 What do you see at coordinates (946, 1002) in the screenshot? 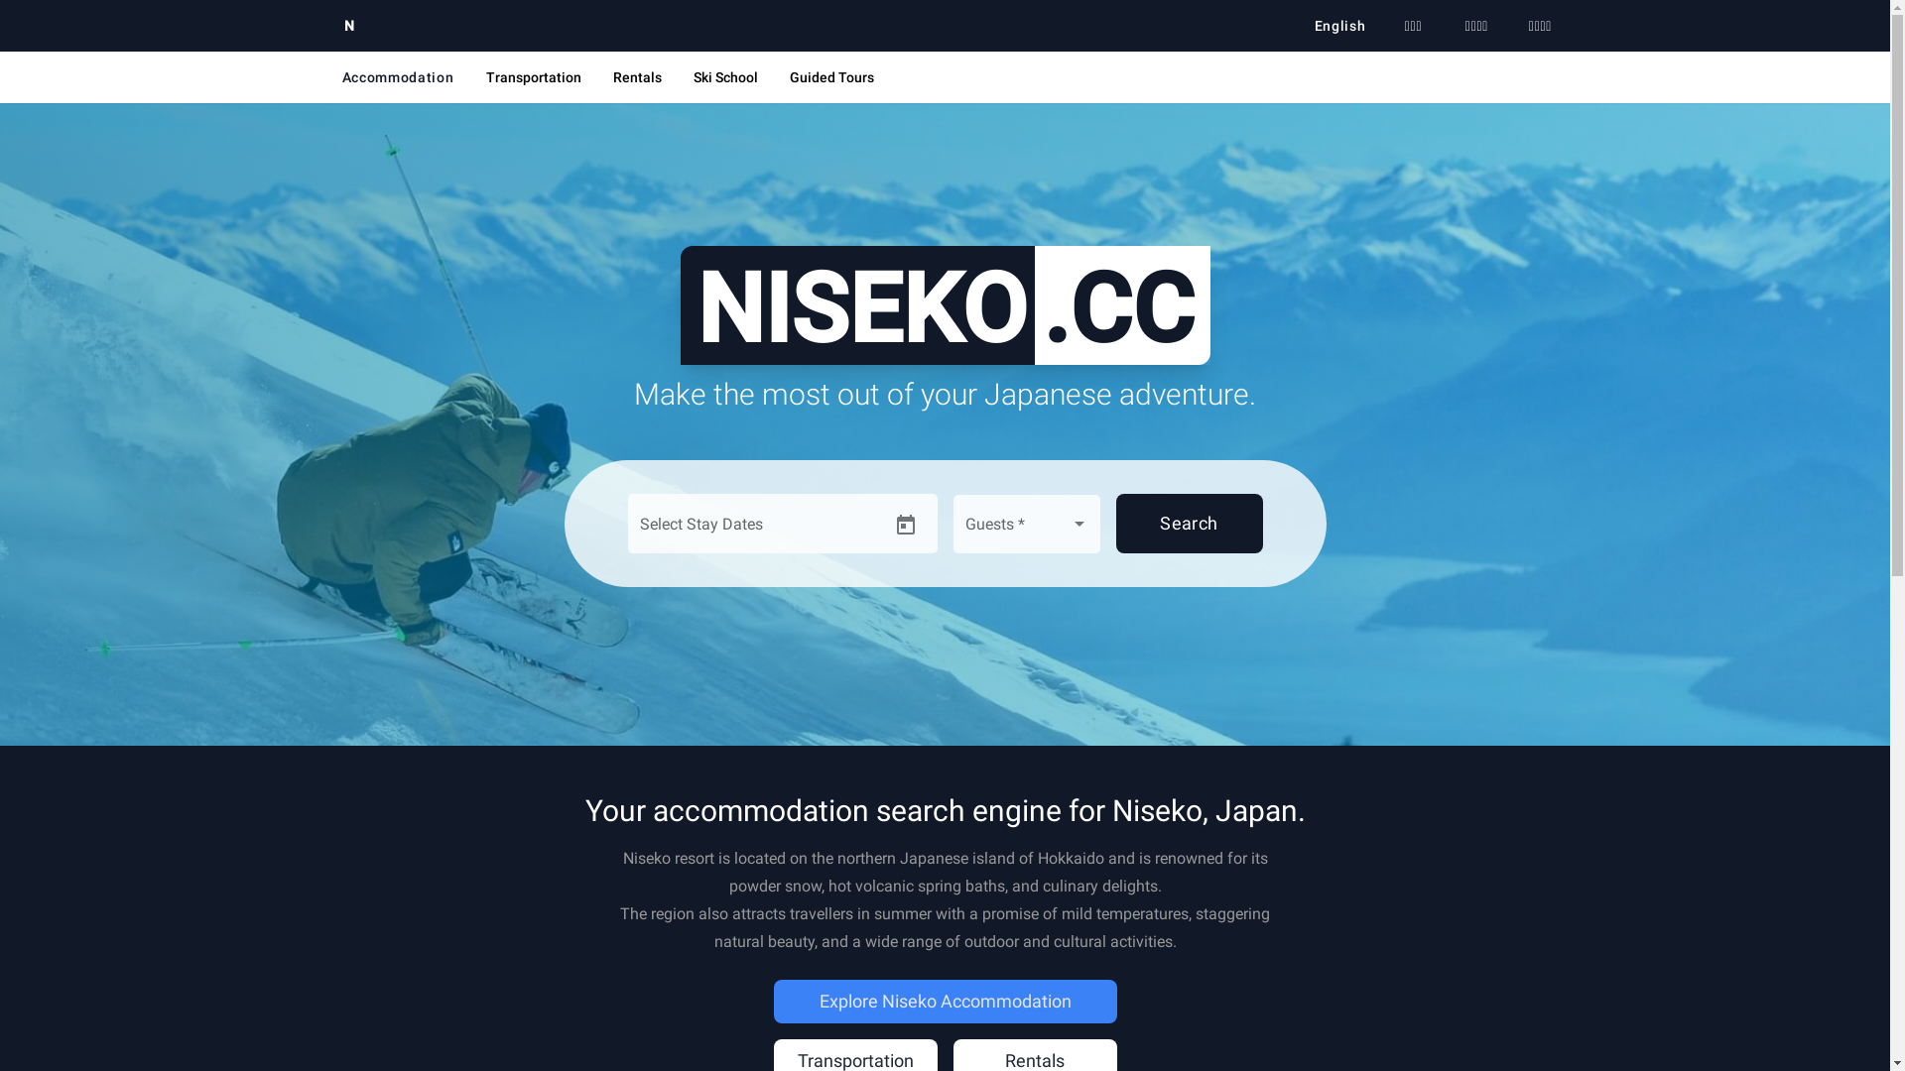
I see `Explore Niseko Accommodation` at bounding box center [946, 1002].